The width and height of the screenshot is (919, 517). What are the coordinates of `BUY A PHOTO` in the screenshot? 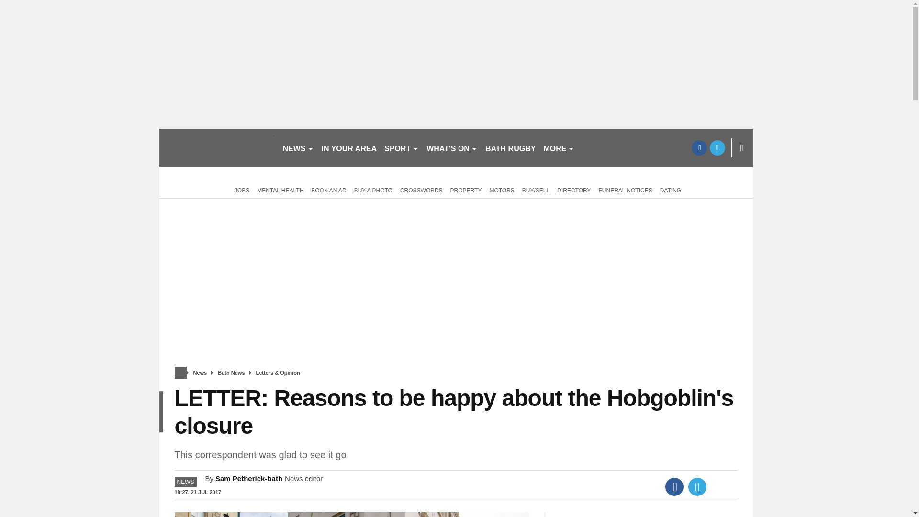 It's located at (373, 190).